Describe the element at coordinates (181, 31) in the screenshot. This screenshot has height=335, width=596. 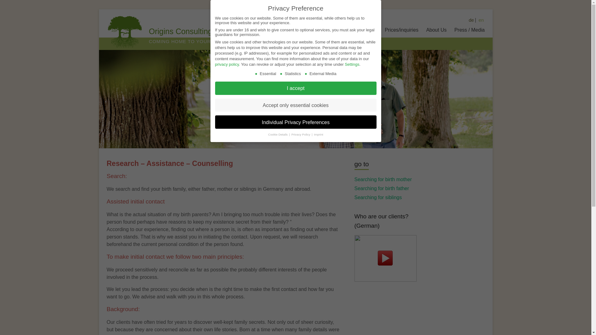
I see `Origins Consulting` at that location.